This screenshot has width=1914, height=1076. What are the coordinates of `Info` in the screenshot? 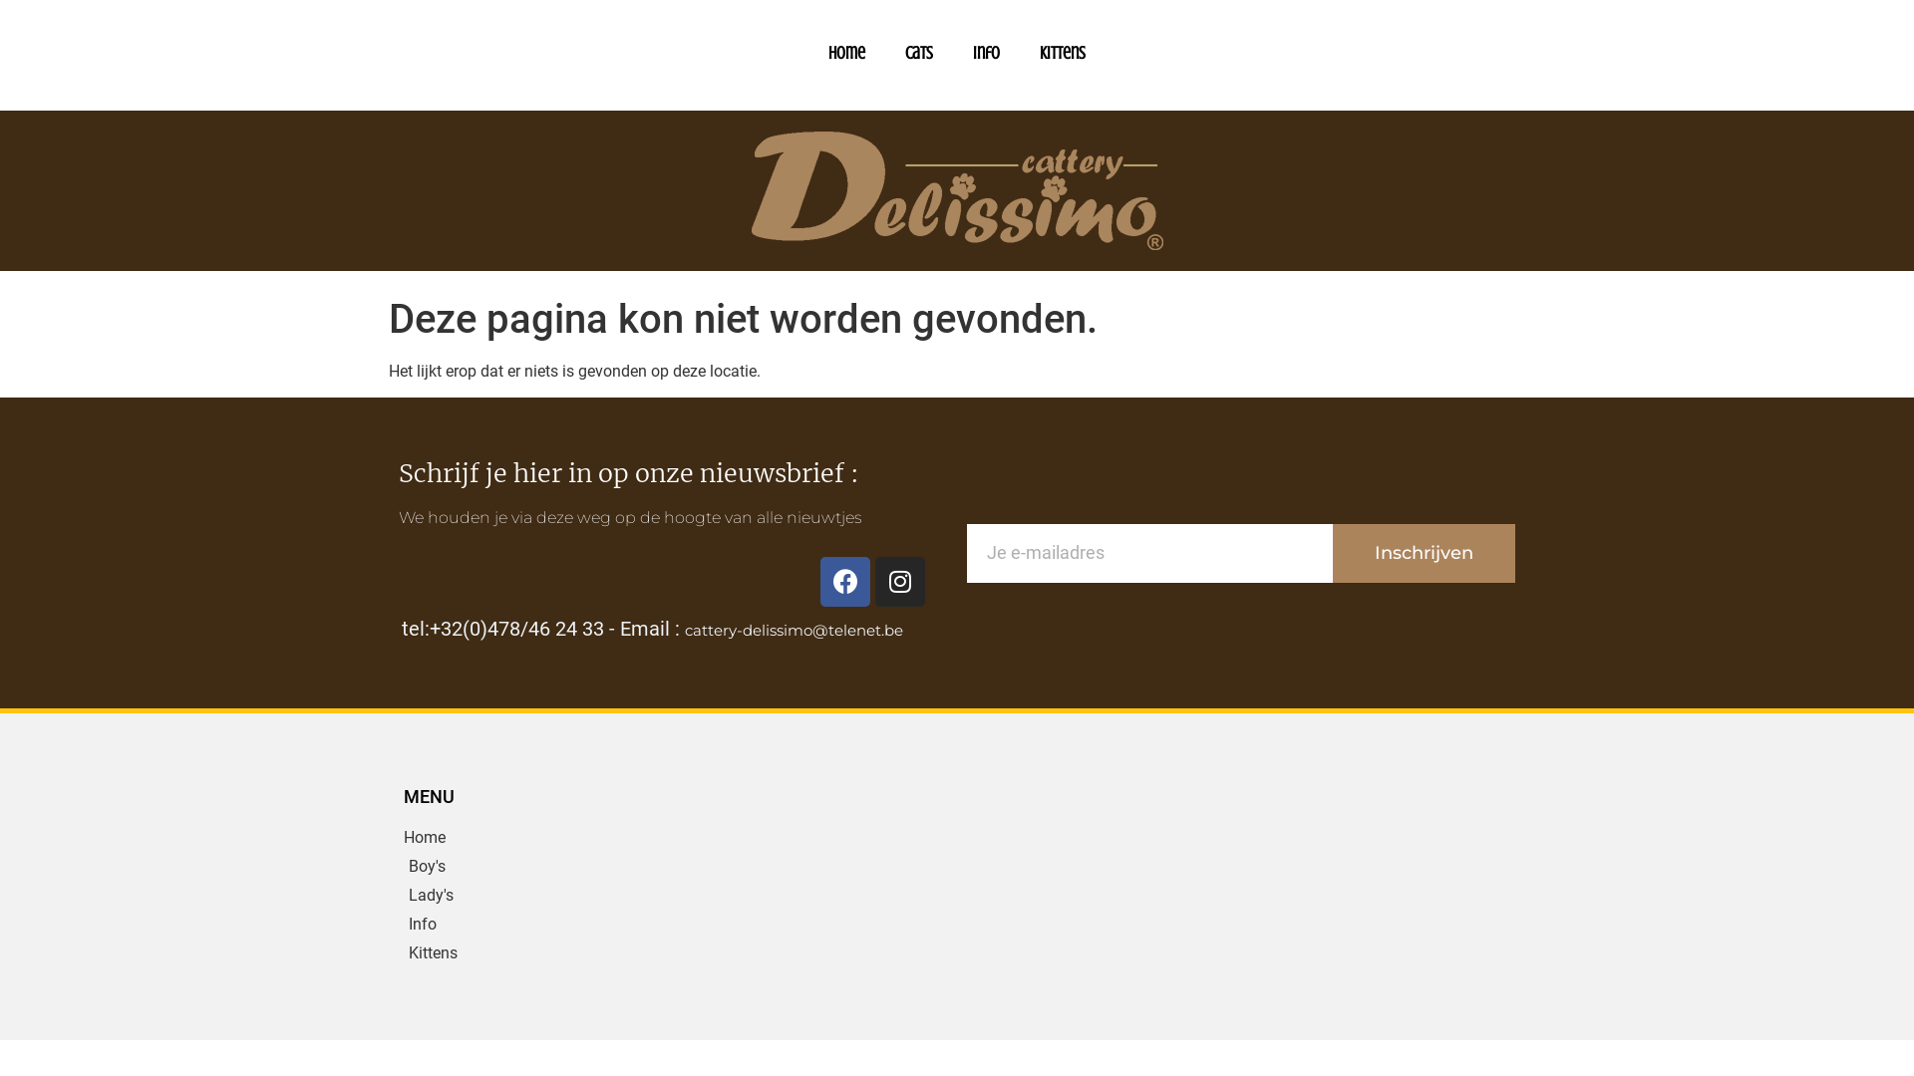 It's located at (538, 925).